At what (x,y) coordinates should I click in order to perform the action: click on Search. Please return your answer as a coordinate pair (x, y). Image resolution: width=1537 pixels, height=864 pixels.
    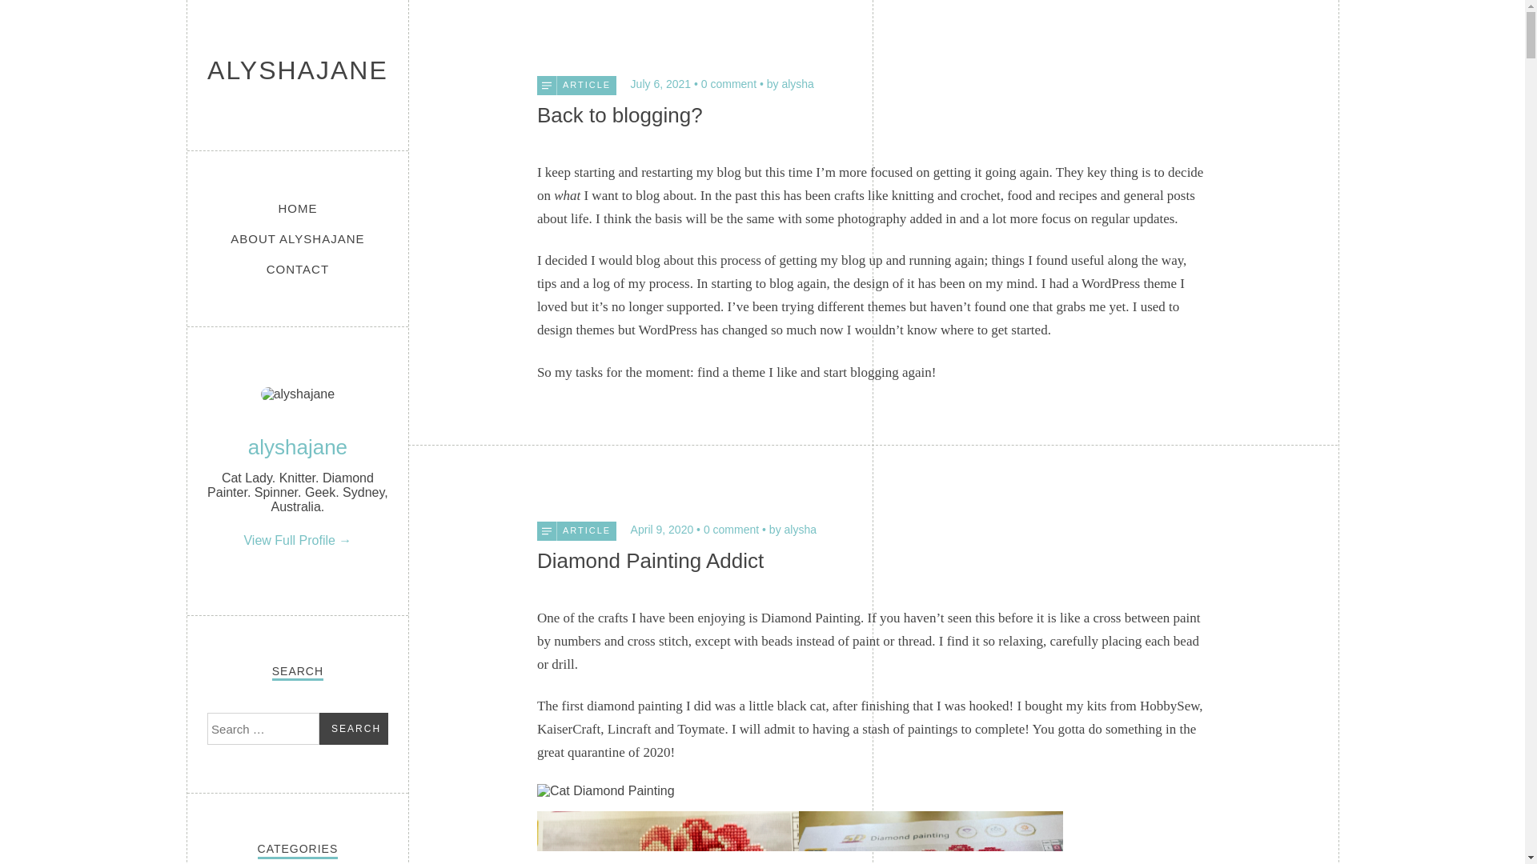
    Looking at the image, I should click on (354, 728).